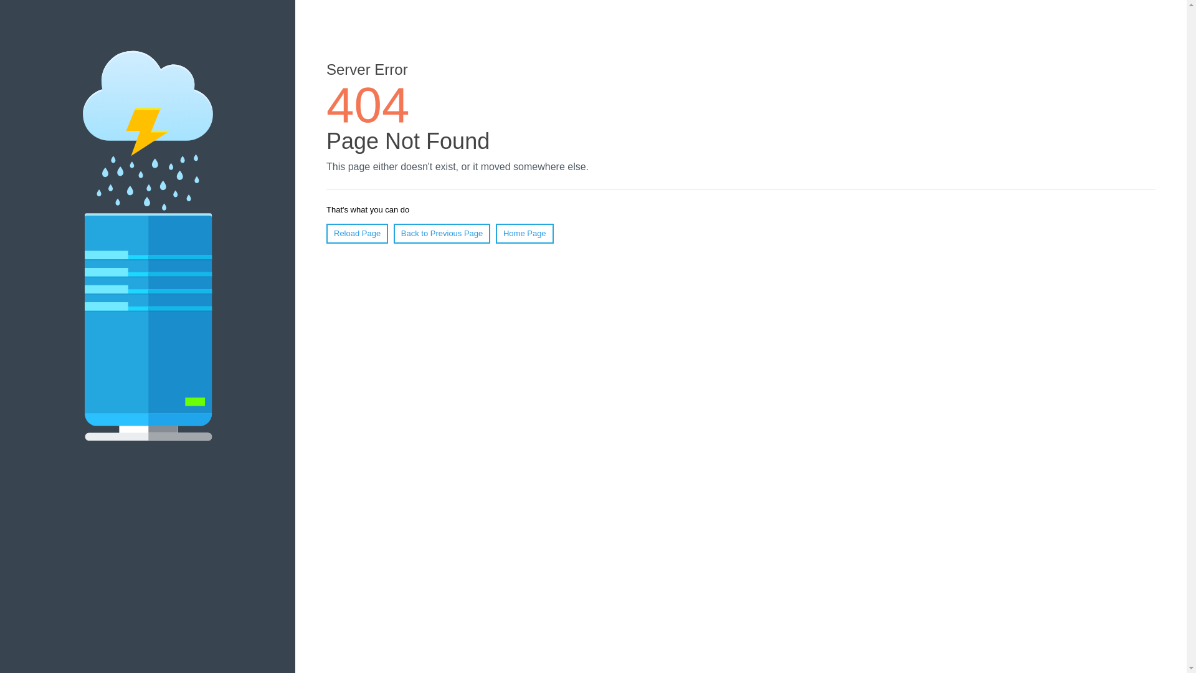  I want to click on Back to Previous Page, so click(442, 234).